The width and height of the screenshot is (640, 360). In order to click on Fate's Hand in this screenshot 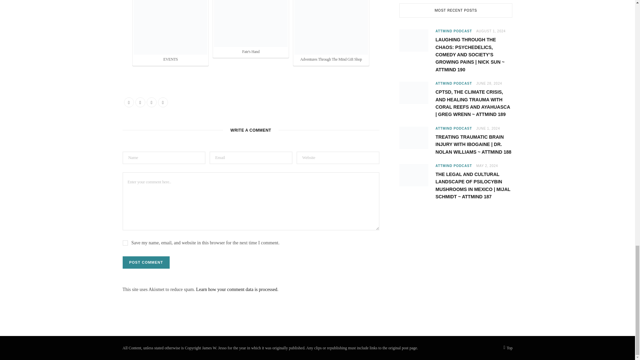, I will do `click(251, 28)`.